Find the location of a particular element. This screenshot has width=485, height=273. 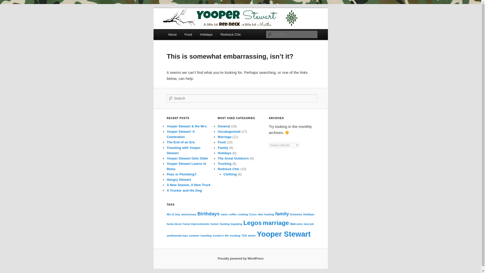

A Trucker and His Dog is located at coordinates (184, 191).